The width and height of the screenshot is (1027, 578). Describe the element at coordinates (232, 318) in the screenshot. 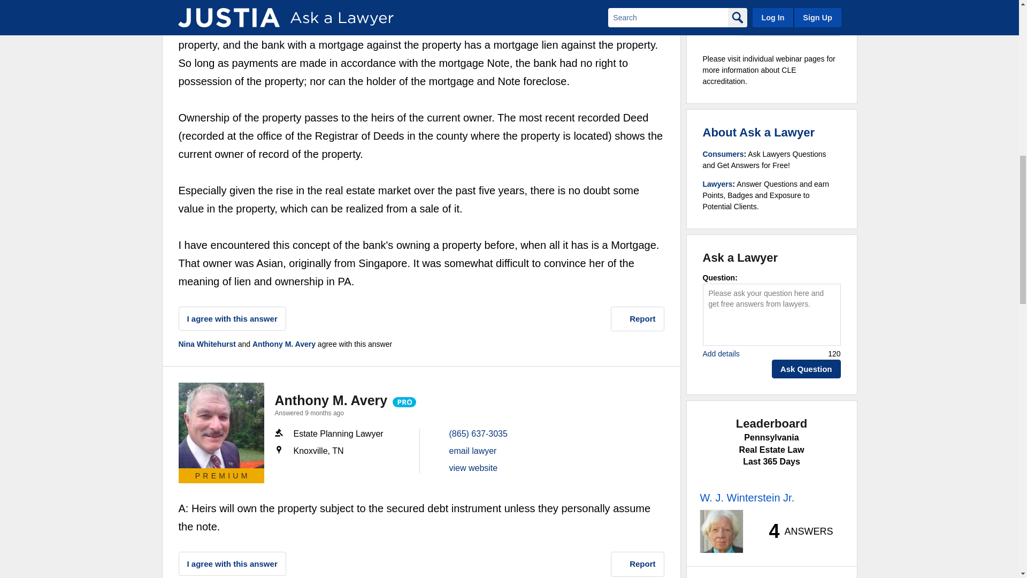

I see `I agree with this answer` at that location.